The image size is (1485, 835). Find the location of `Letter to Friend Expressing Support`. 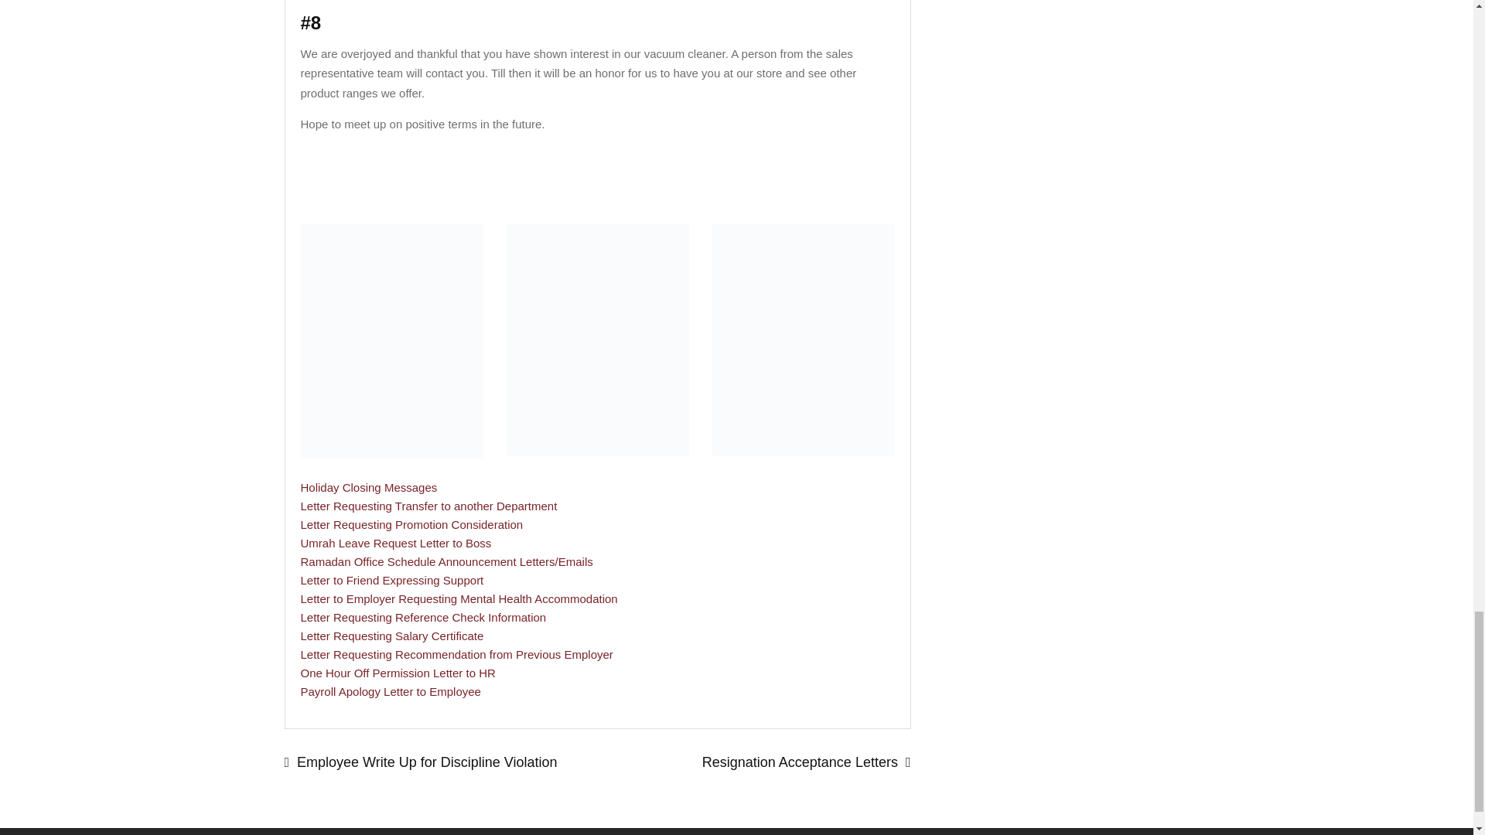

Letter to Friend Expressing Support is located at coordinates (391, 580).